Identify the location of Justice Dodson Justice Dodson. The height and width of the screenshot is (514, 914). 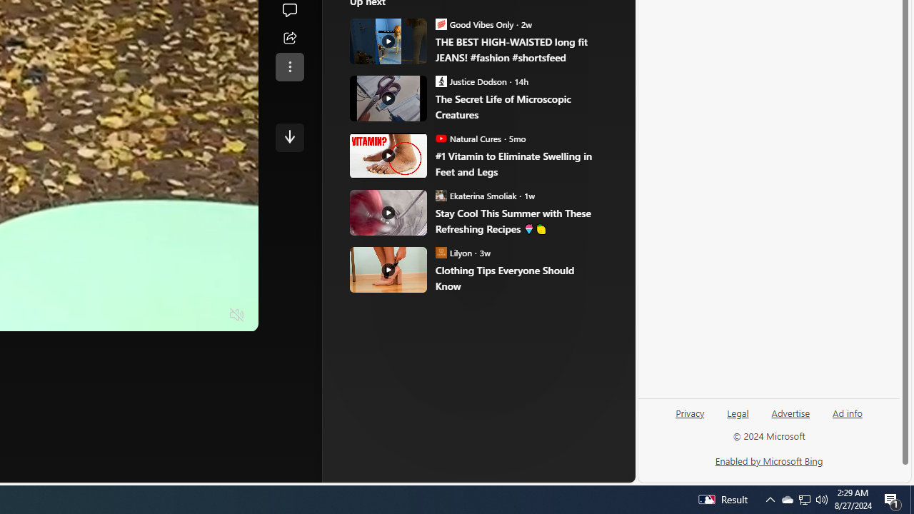
(471, 81).